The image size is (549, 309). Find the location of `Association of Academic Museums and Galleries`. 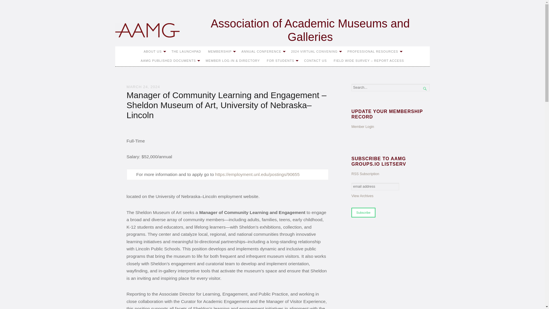

Association of Academic Museums and Galleries is located at coordinates (272, 30).